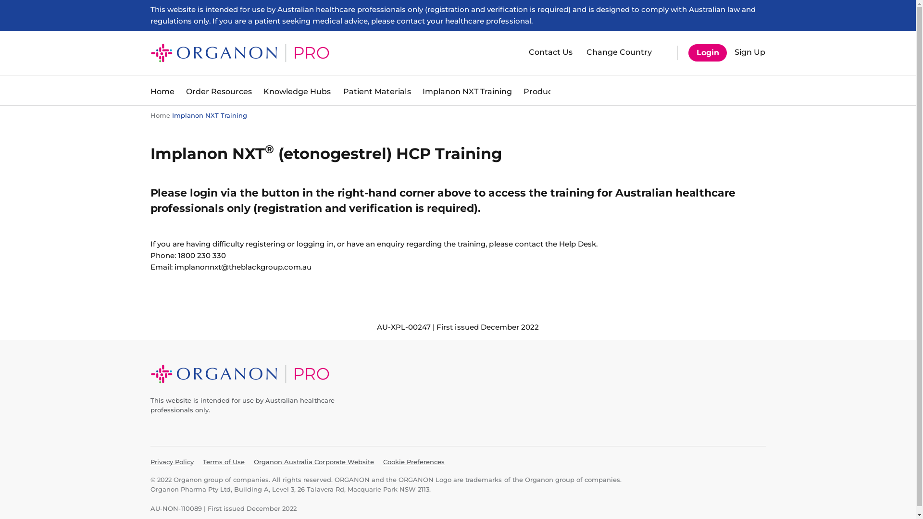 The width and height of the screenshot is (923, 519). What do you see at coordinates (377, 92) in the screenshot?
I see `Patient Materials` at bounding box center [377, 92].